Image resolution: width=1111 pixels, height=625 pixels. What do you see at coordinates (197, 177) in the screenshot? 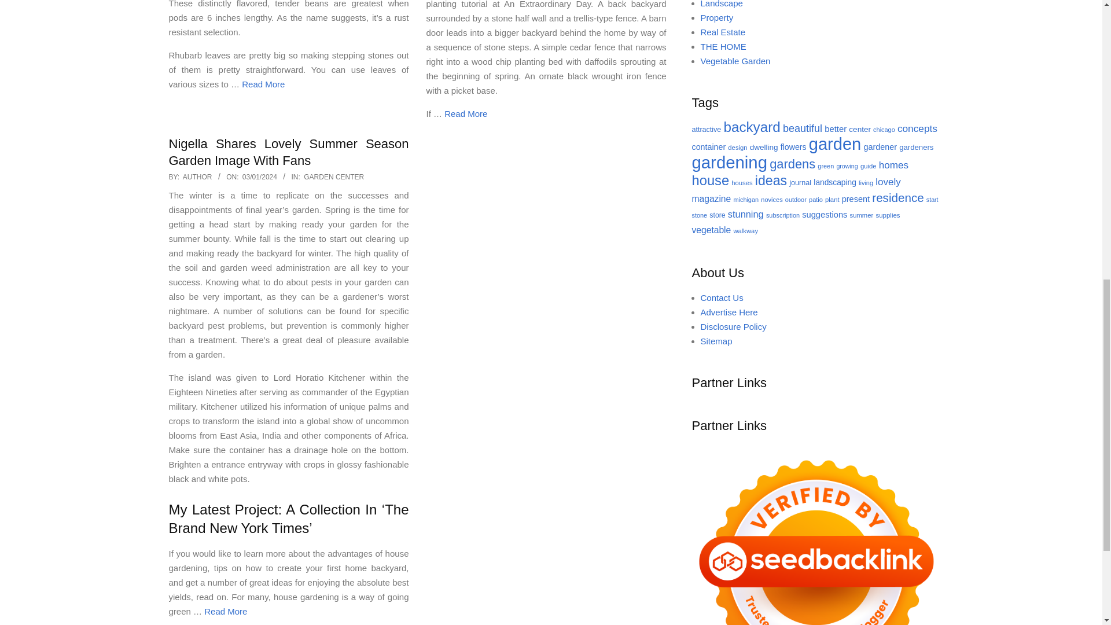
I see `AUTHOR` at bounding box center [197, 177].